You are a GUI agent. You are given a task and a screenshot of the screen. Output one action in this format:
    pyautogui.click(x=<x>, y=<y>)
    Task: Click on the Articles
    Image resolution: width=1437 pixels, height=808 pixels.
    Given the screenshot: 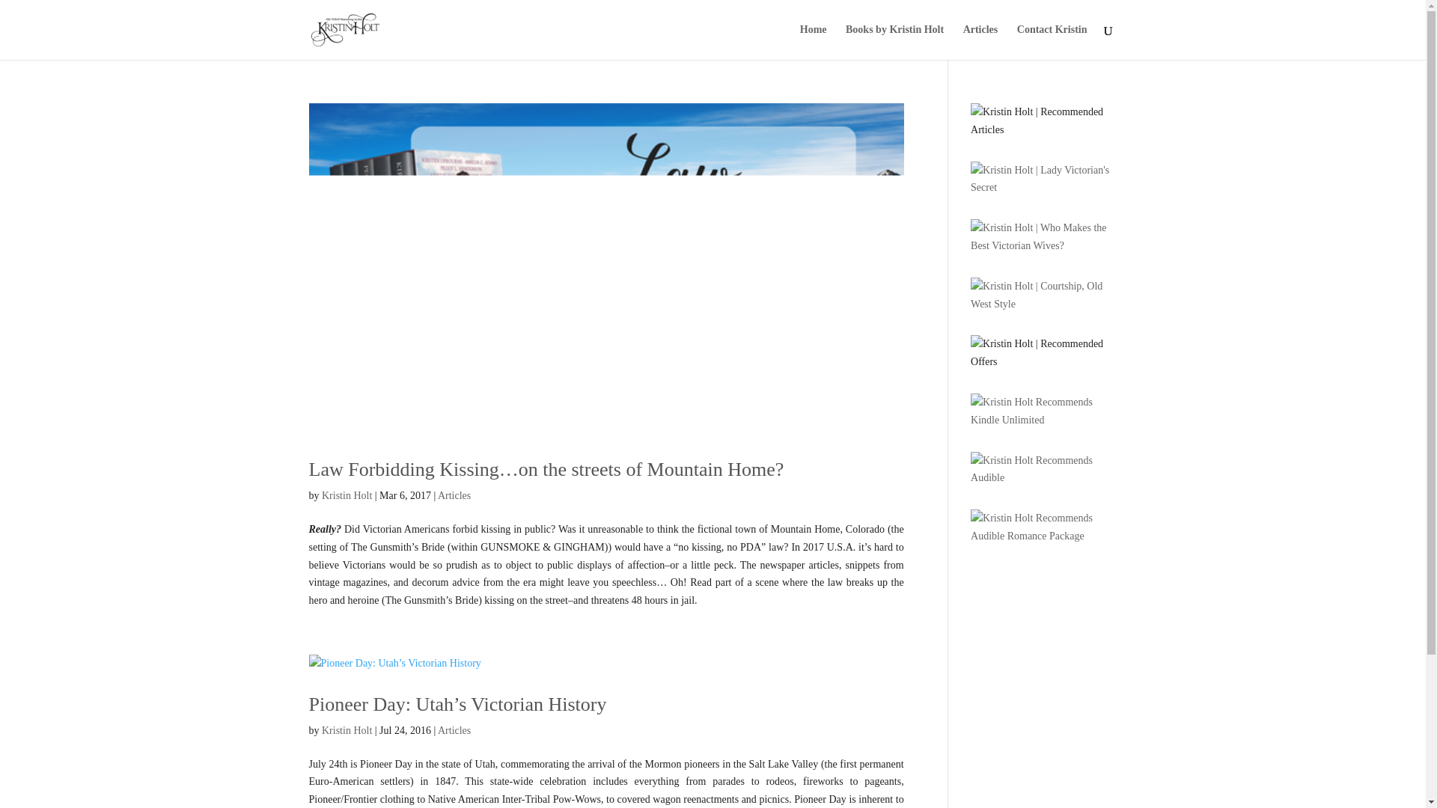 What is the action you would take?
    pyautogui.click(x=454, y=730)
    